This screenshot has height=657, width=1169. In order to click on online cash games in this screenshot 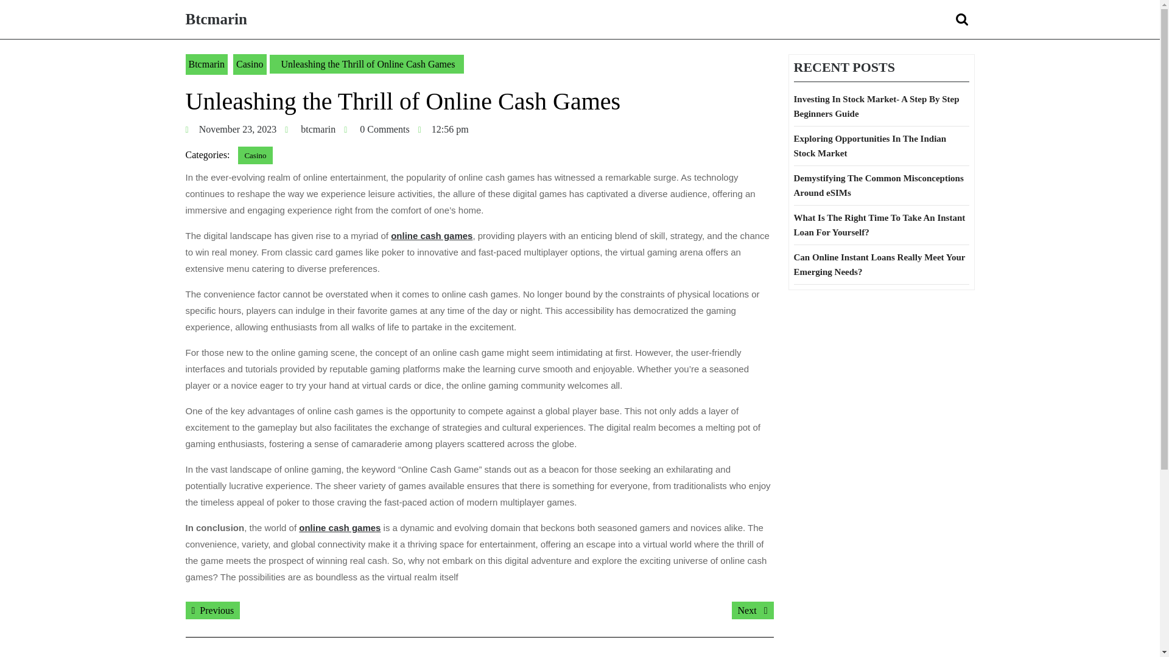, I will do `click(878, 186)`.